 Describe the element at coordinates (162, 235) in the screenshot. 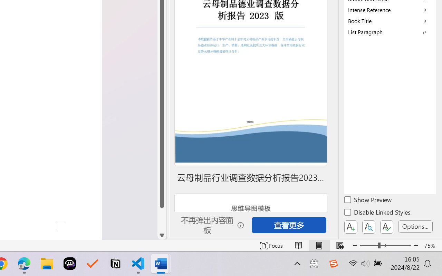

I see `Line down` at that location.